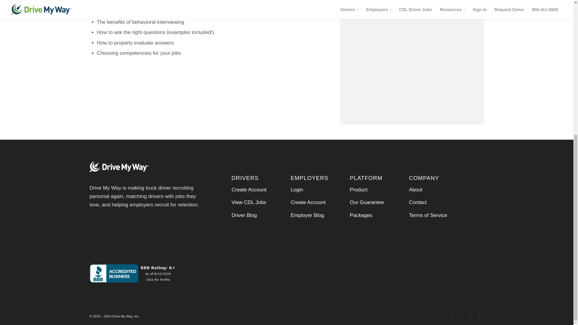 This screenshot has height=325, width=578. What do you see at coordinates (367, 202) in the screenshot?
I see `Our Guarantee` at bounding box center [367, 202].